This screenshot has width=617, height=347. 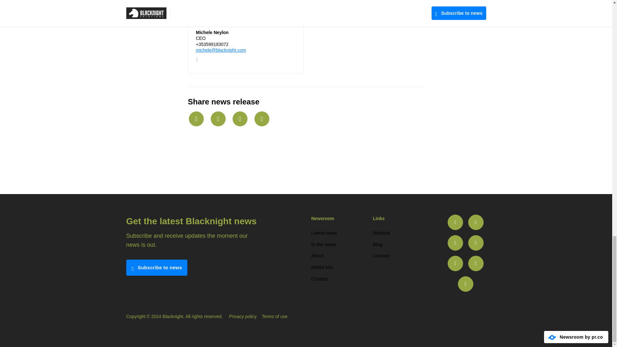 I want to click on Privacy policy, so click(x=243, y=316).